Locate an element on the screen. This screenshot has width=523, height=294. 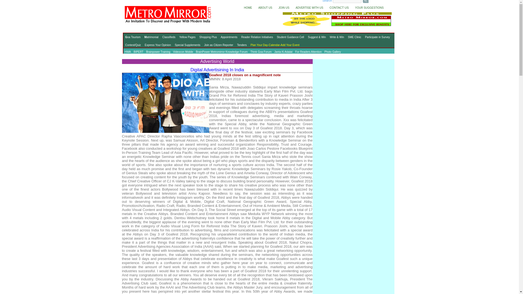
For Readers Attention is located at coordinates (308, 52).